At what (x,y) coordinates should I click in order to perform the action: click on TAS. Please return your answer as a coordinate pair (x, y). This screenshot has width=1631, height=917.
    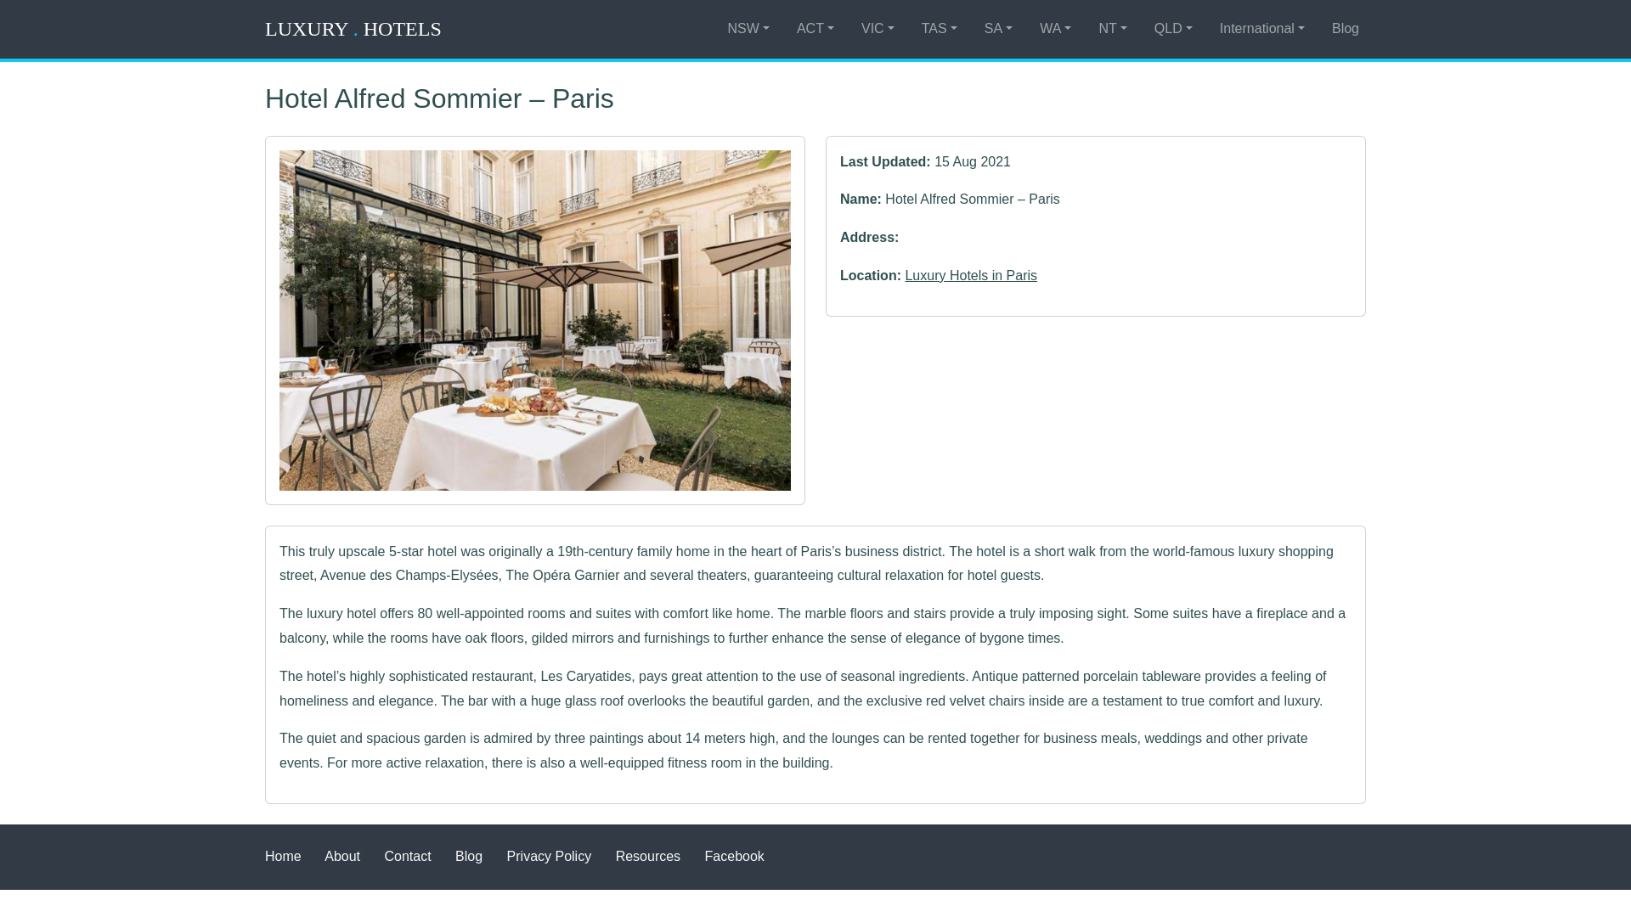
    Looking at the image, I should click on (940, 29).